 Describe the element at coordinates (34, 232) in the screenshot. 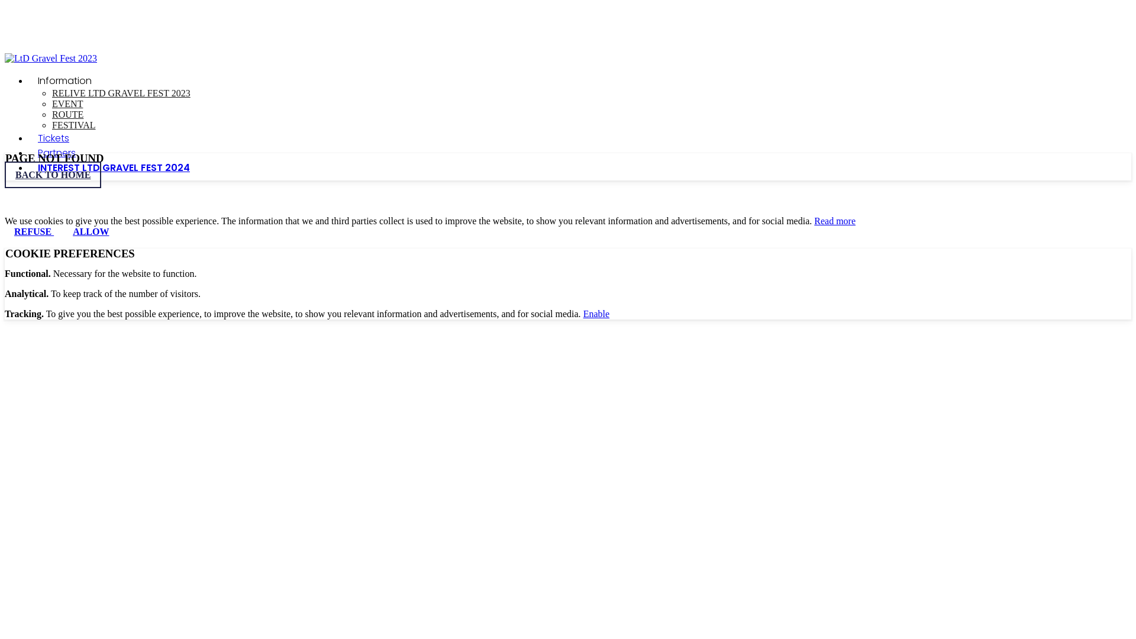

I see `REFUSE` at that location.